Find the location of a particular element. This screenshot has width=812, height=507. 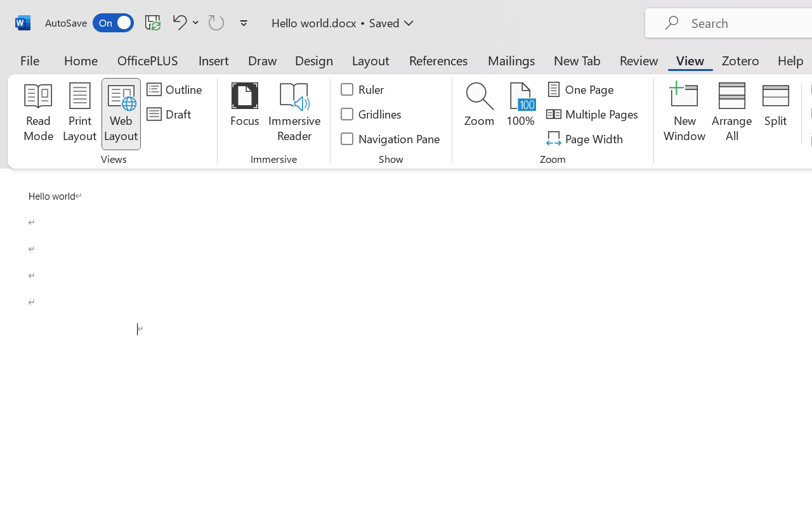

View is located at coordinates (690, 60).